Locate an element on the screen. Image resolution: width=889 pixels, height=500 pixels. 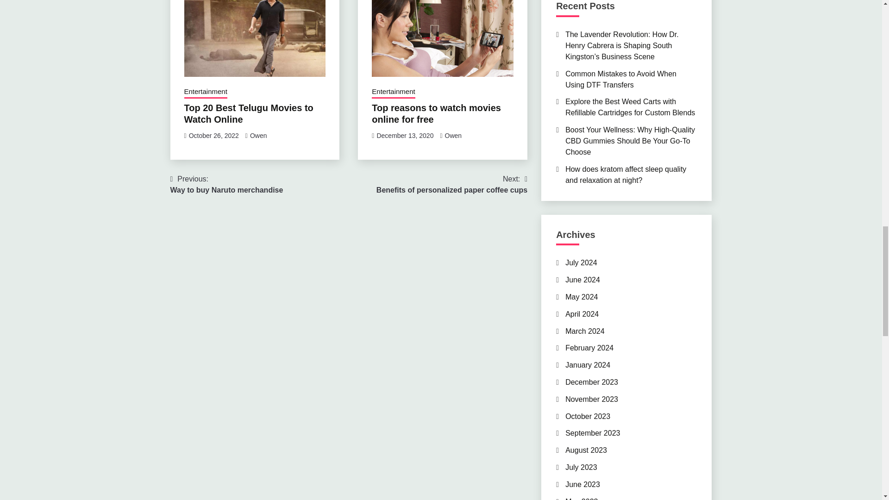
Owen is located at coordinates (258, 136).